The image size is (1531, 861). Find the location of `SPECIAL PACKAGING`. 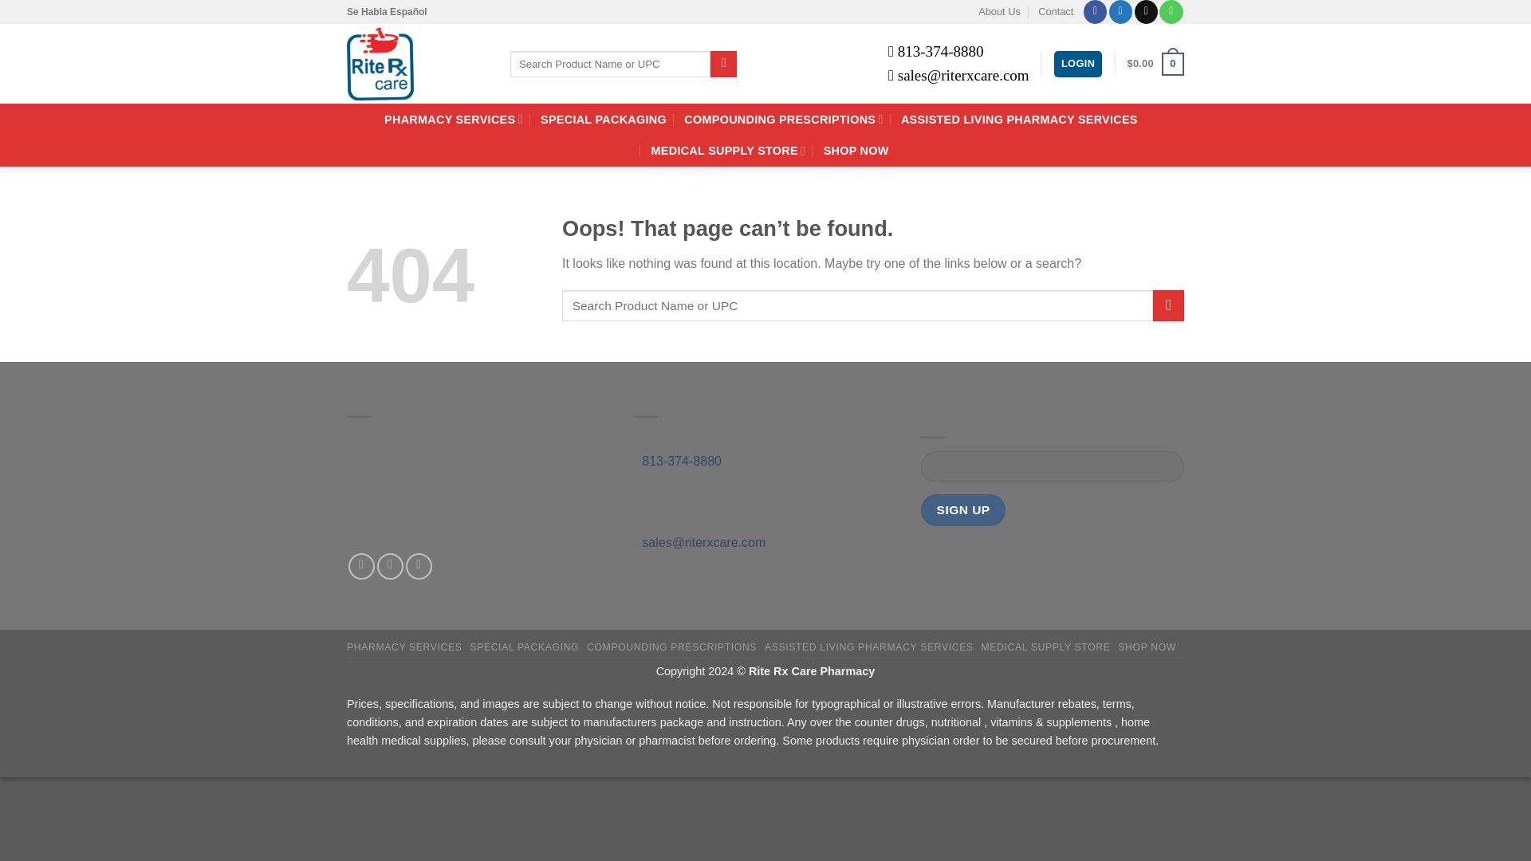

SPECIAL PACKAGING is located at coordinates (603, 120).